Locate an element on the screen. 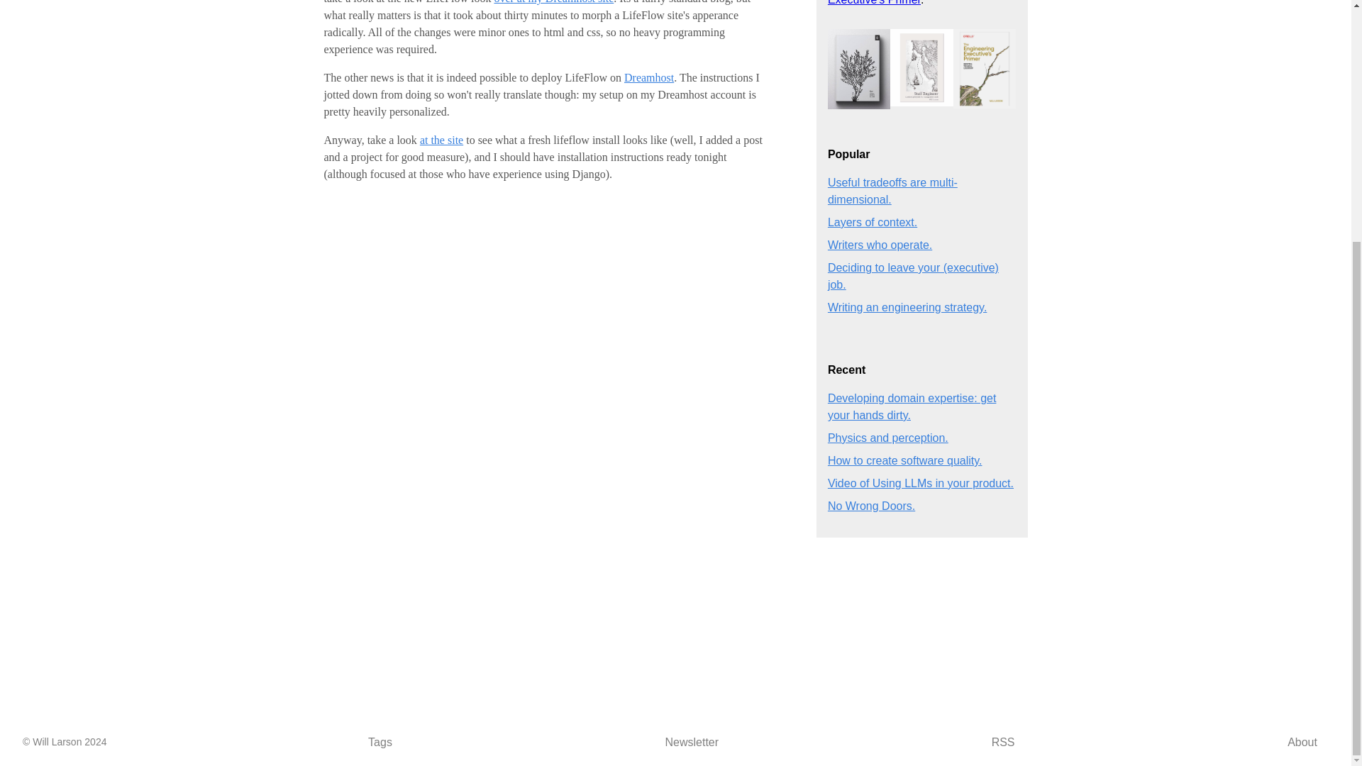  Dreamhost is located at coordinates (648, 77).